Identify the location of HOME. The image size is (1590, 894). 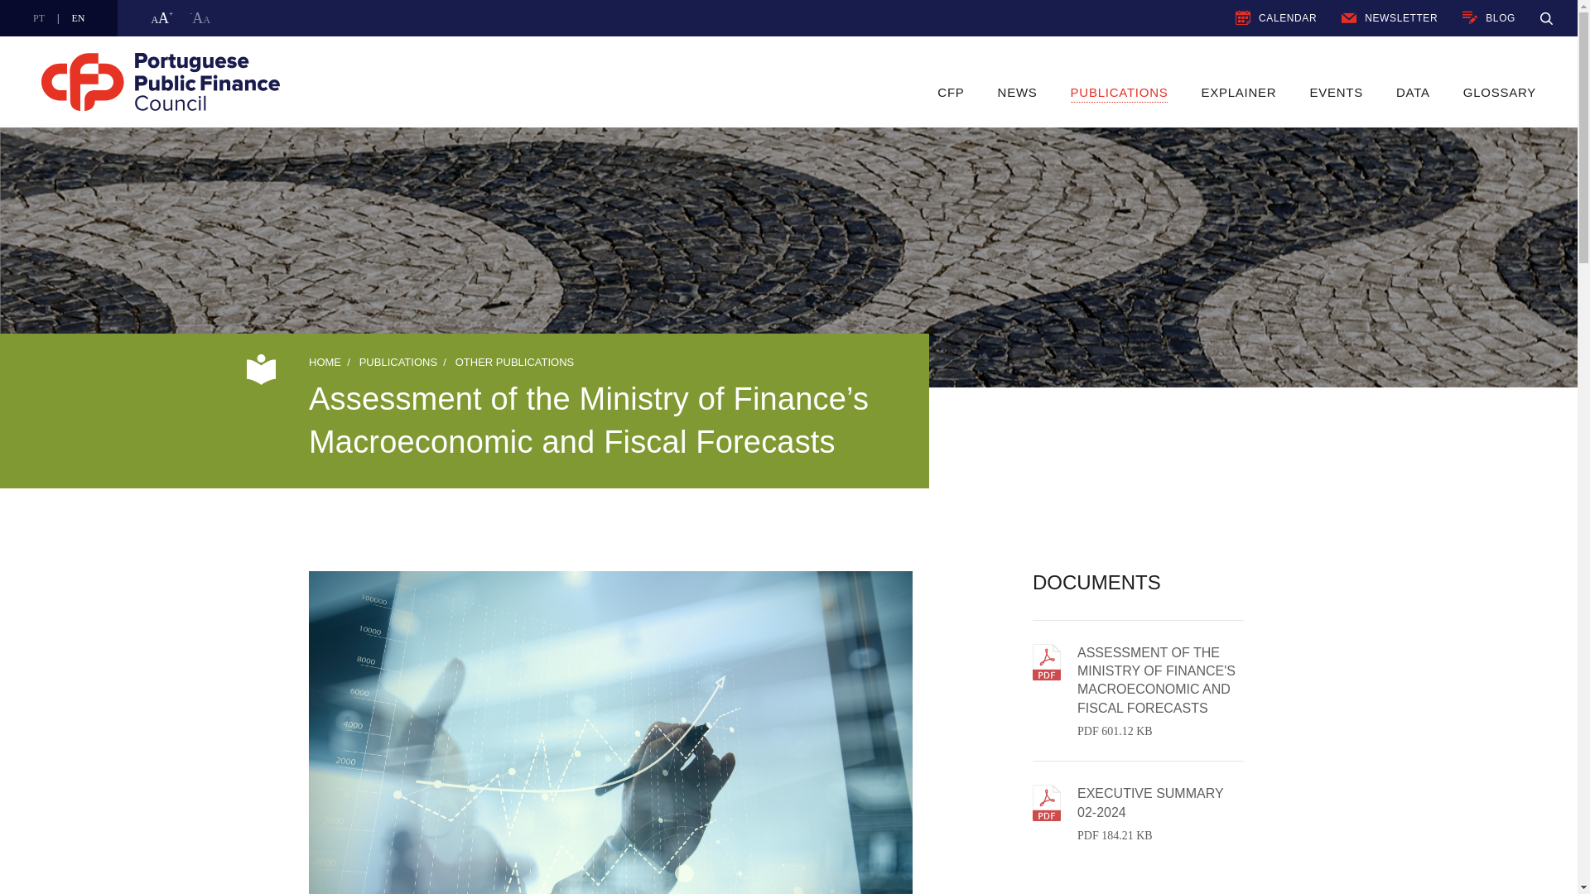
(419, 81).